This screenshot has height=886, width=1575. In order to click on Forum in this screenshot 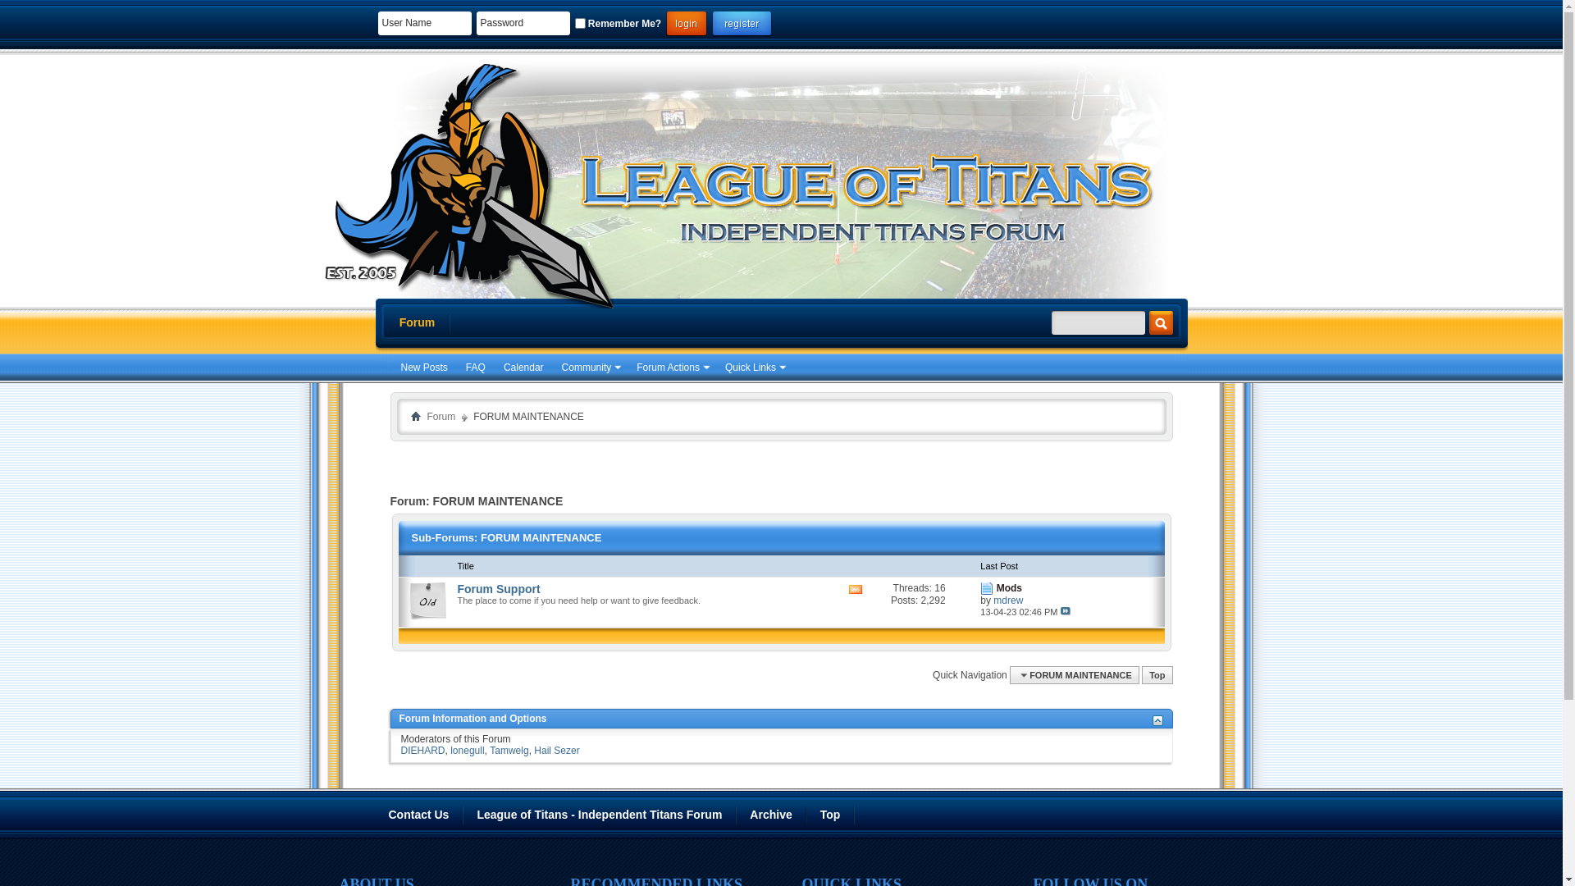, I will do `click(417, 323)`.